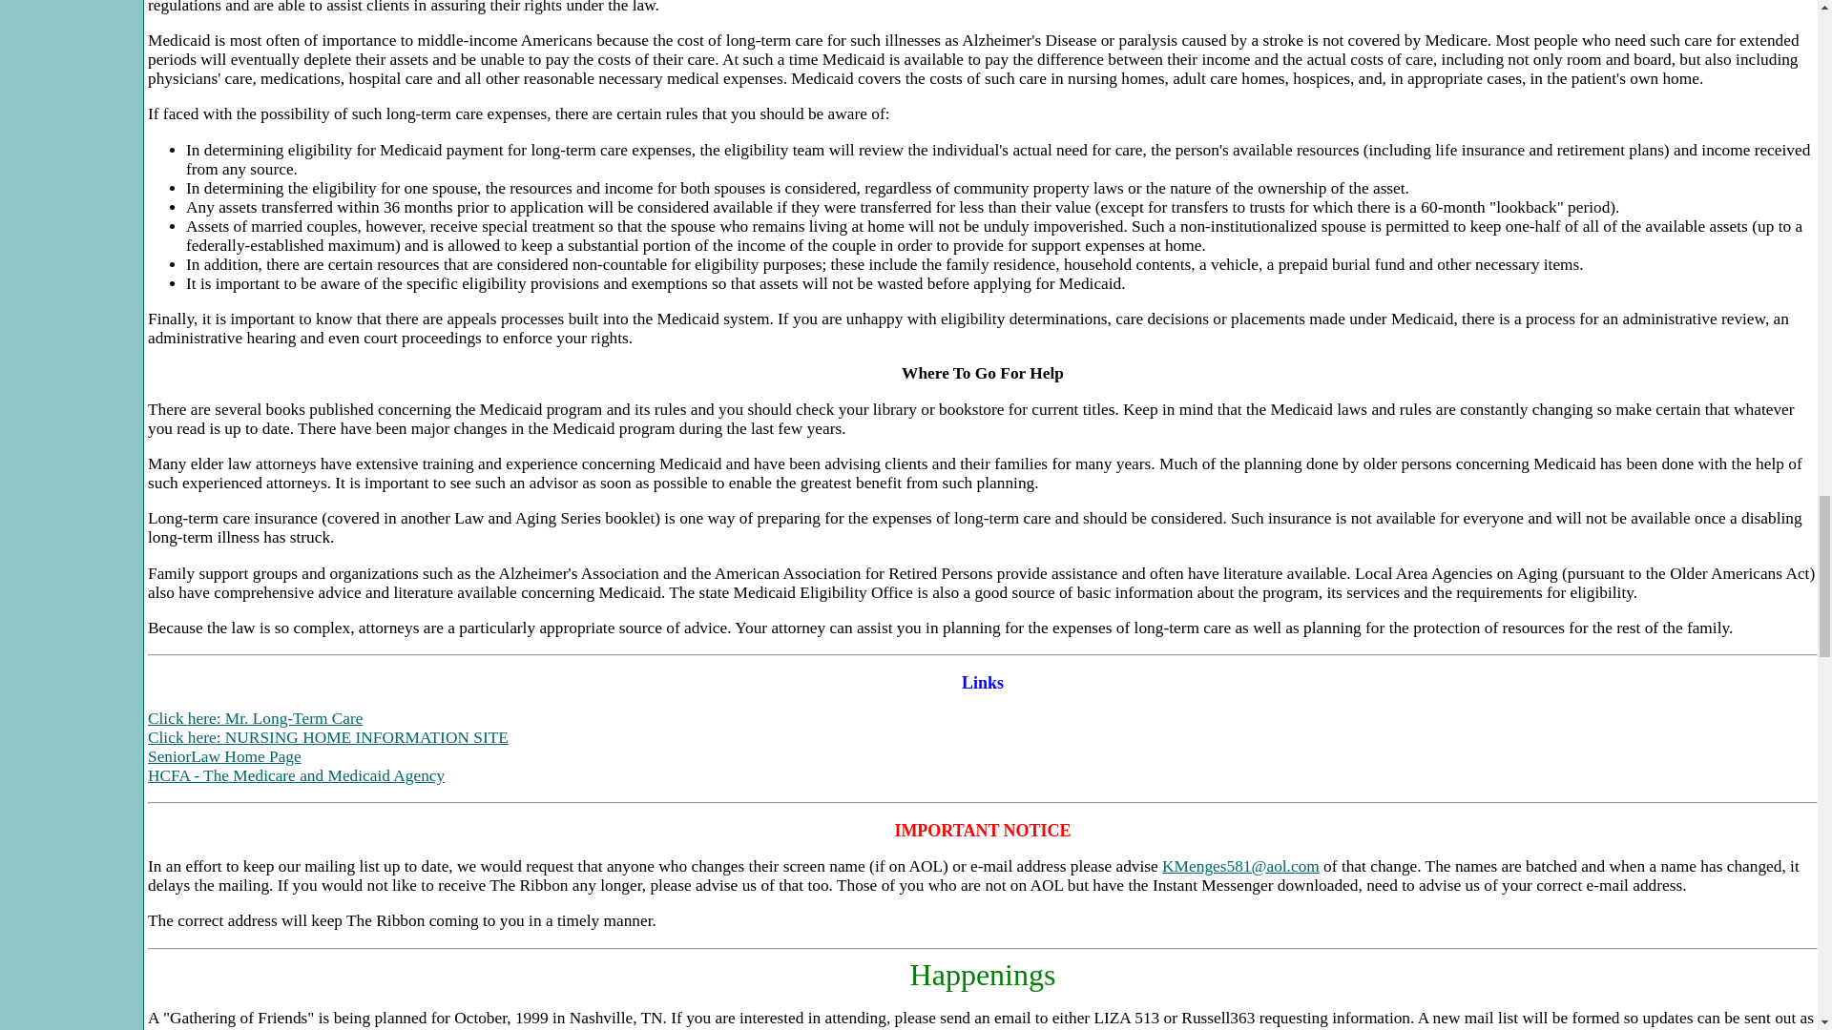 Image resolution: width=1832 pixels, height=1030 pixels. I want to click on HCFA - The Medicare and Medicaid Agency, so click(296, 774).